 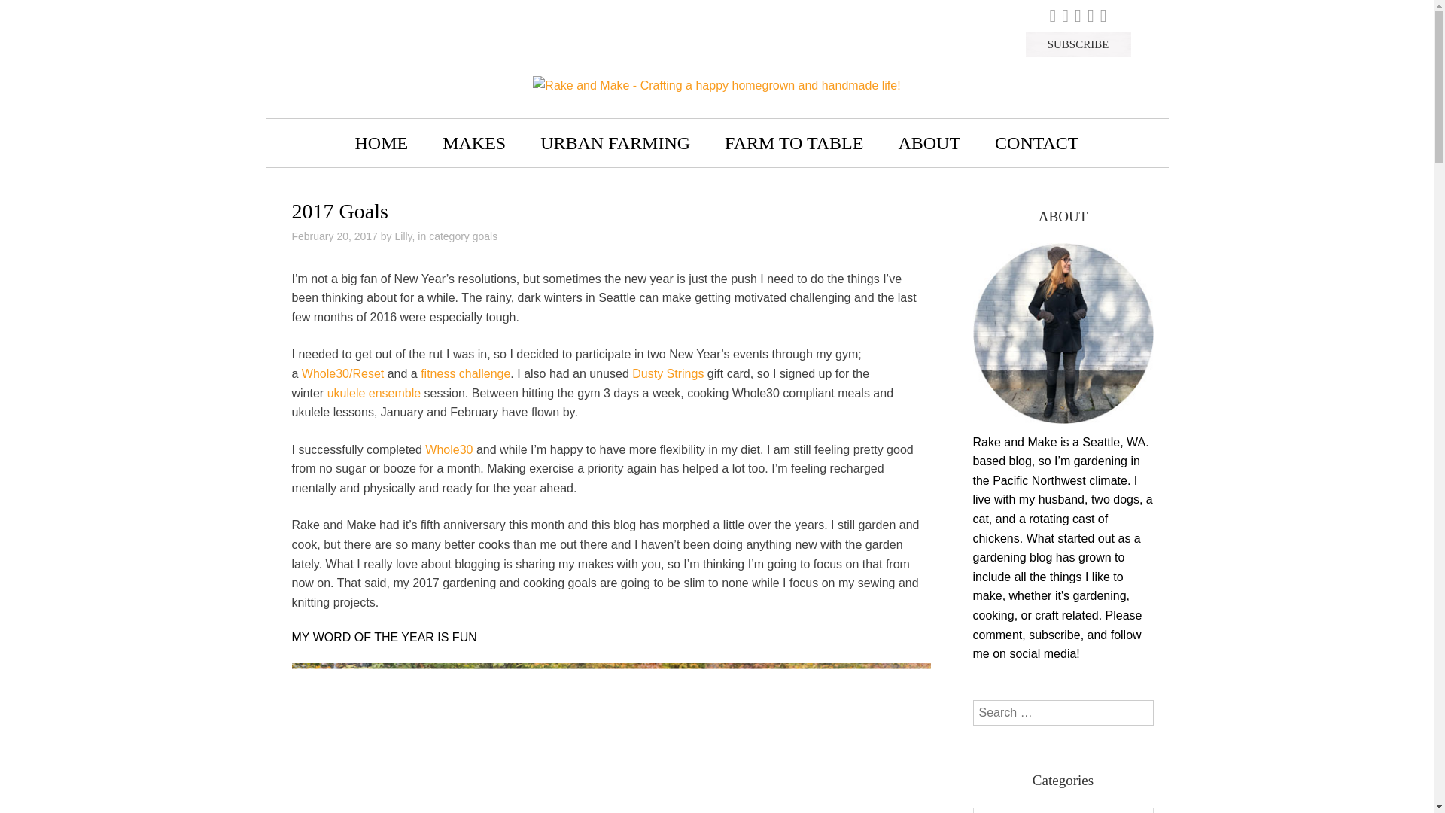 What do you see at coordinates (1036, 143) in the screenshot?
I see `CONTACT` at bounding box center [1036, 143].